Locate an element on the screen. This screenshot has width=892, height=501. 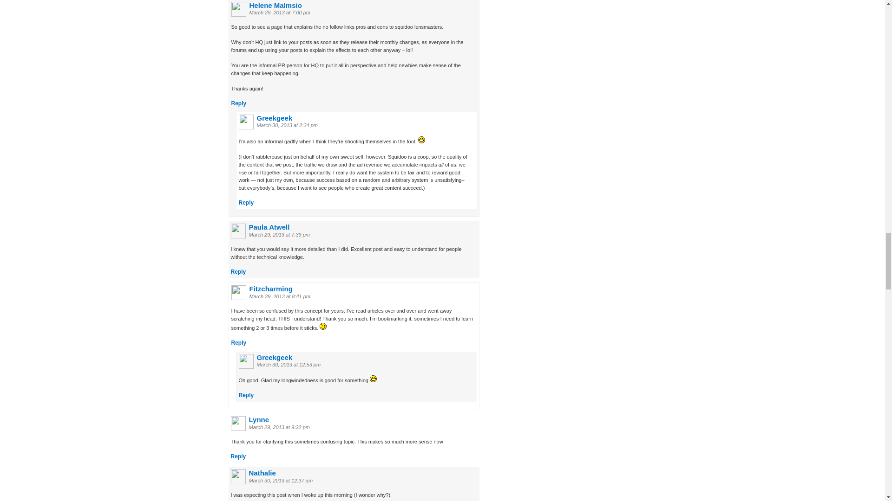
March 29, 2013 at 9:22 pm is located at coordinates (279, 427).